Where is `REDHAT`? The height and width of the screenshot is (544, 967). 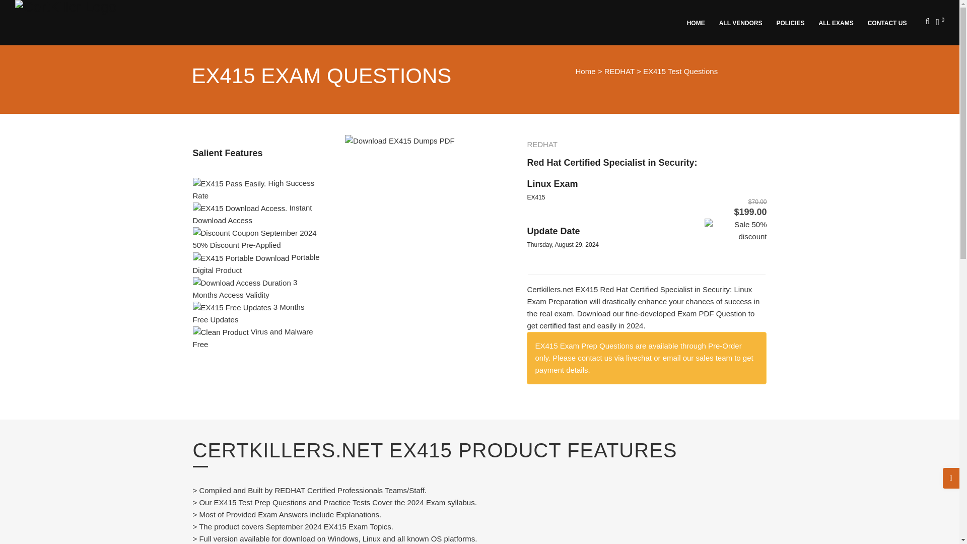
REDHAT is located at coordinates (619, 71).